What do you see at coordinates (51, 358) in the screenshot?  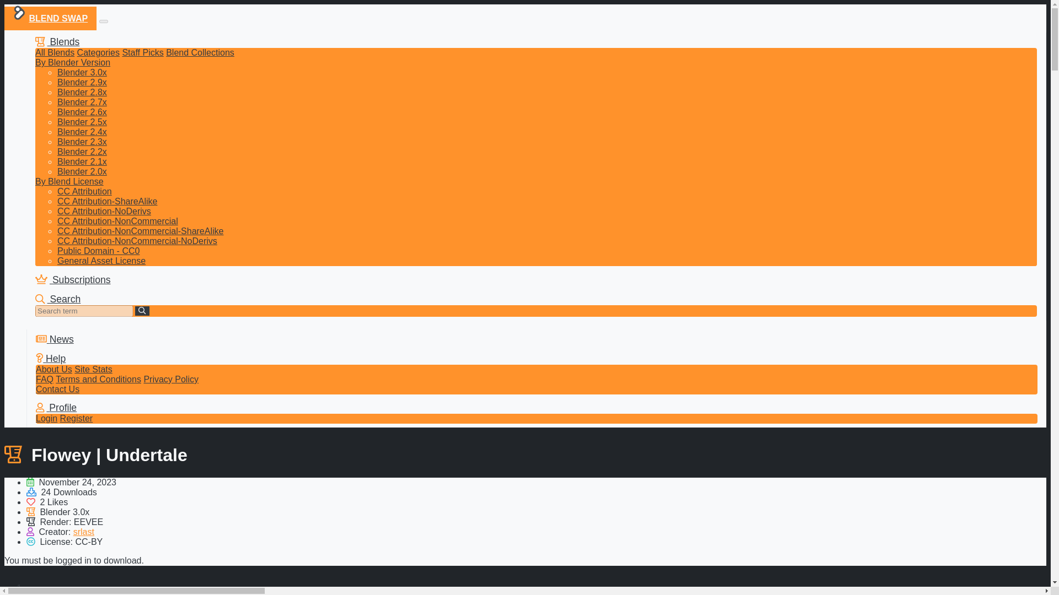 I see `Help` at bounding box center [51, 358].